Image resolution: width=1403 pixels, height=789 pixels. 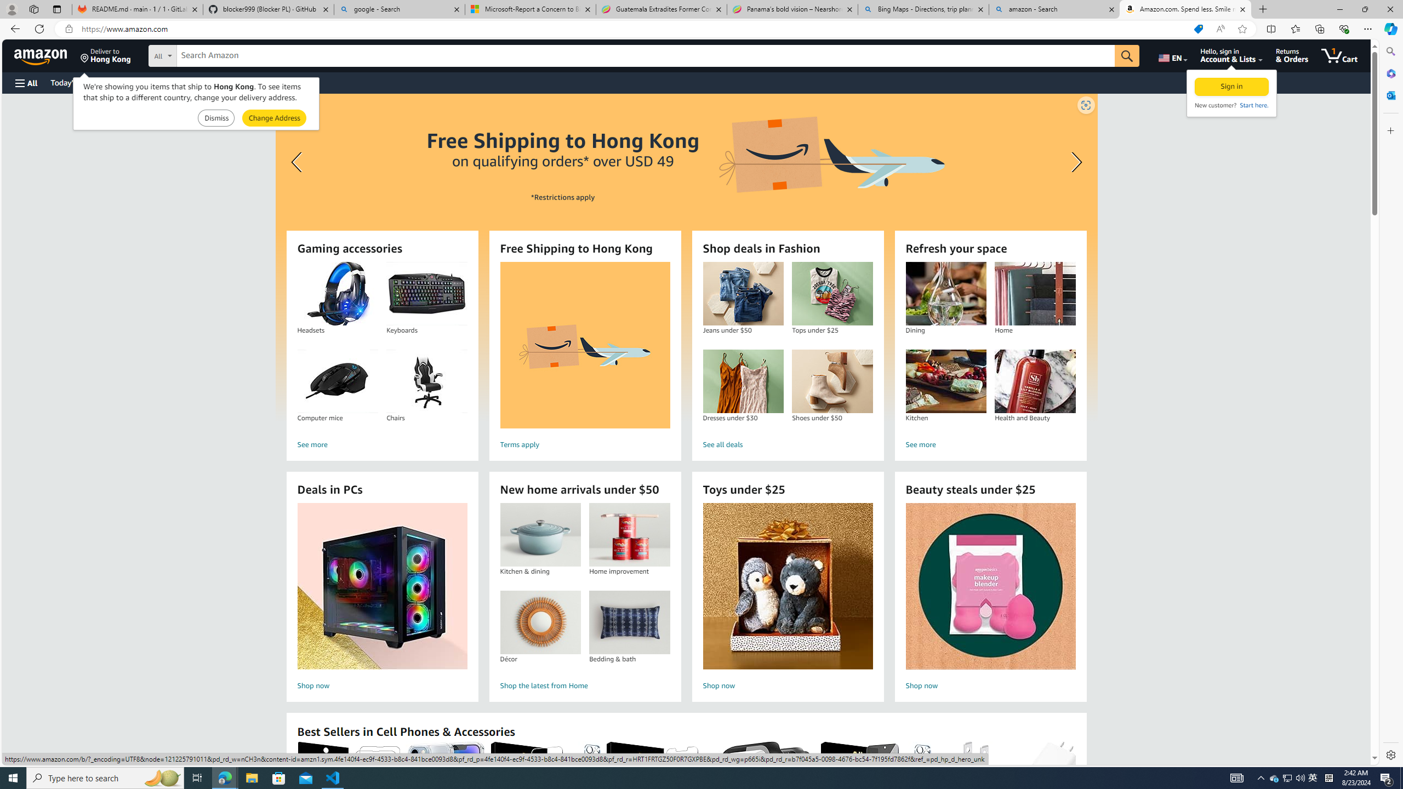 I want to click on Previous slide, so click(x=298, y=162).